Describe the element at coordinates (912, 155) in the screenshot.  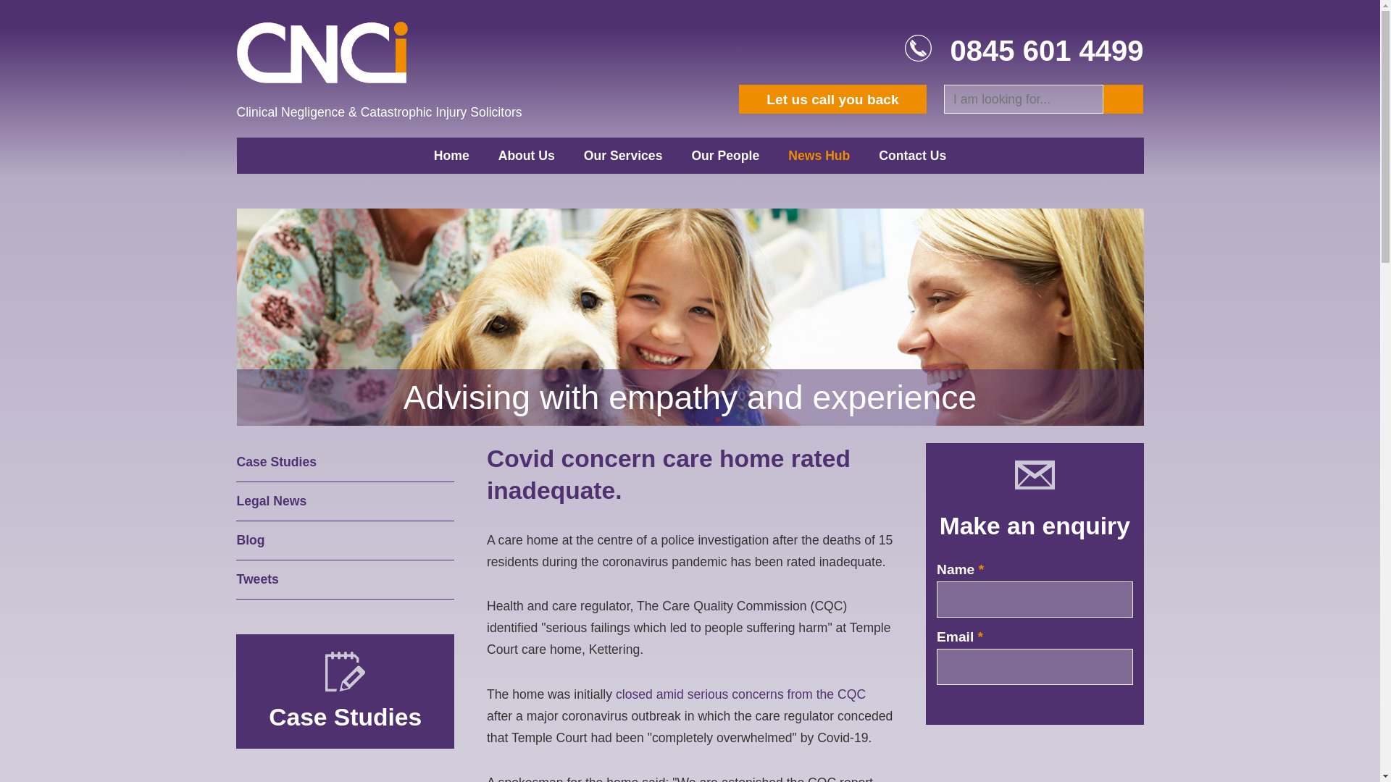
I see `Contact Us` at that location.